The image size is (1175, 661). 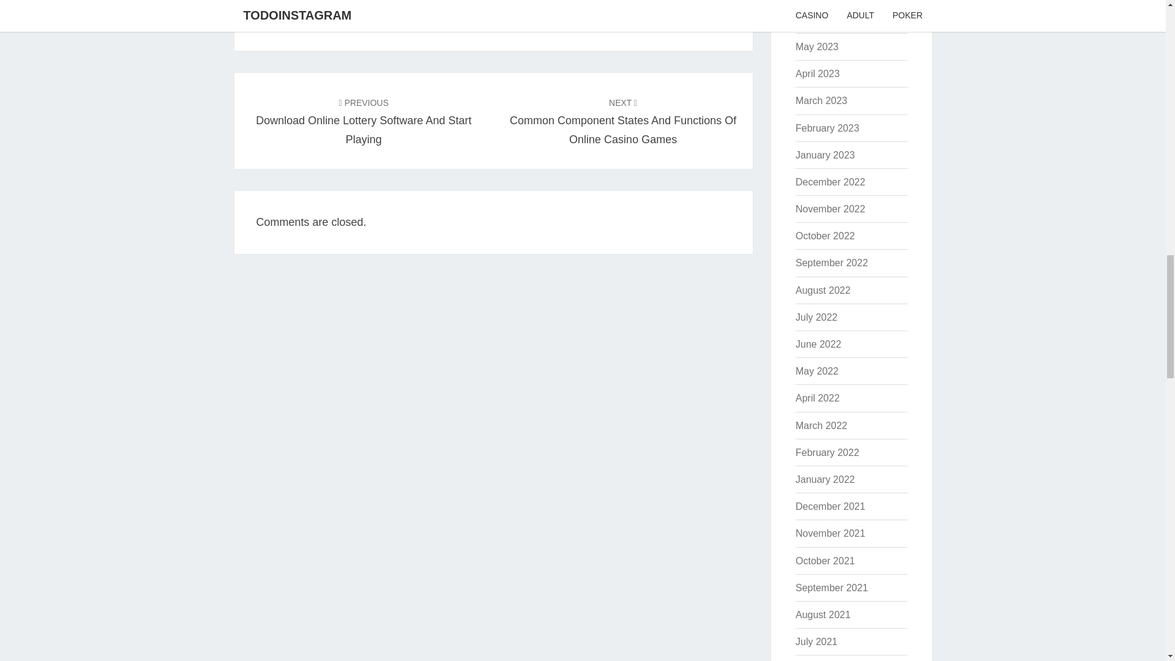 I want to click on March 2023, so click(x=821, y=100).